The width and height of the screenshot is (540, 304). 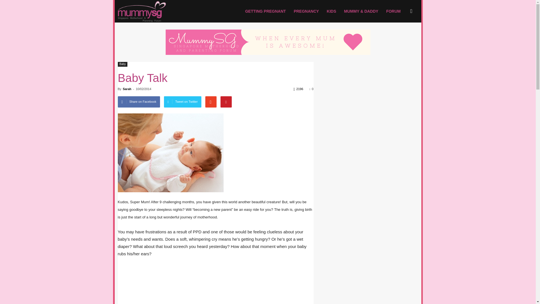 What do you see at coordinates (306, 11) in the screenshot?
I see `PREGNANCY` at bounding box center [306, 11].